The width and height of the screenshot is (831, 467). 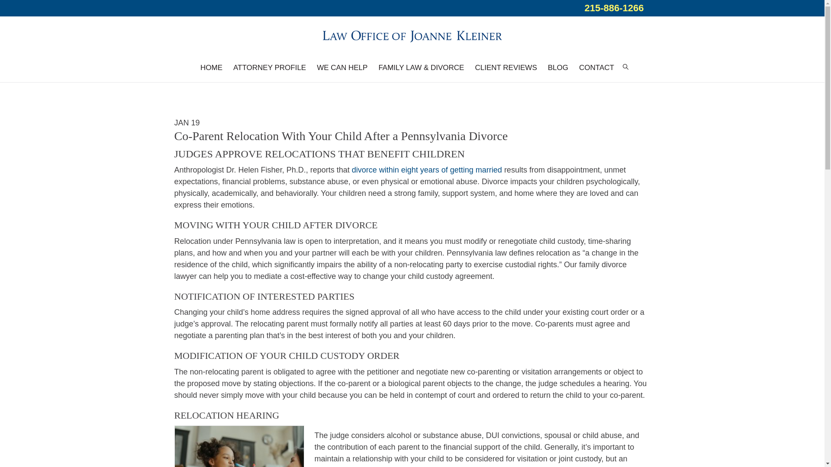 What do you see at coordinates (614, 8) in the screenshot?
I see `215-886-1266` at bounding box center [614, 8].